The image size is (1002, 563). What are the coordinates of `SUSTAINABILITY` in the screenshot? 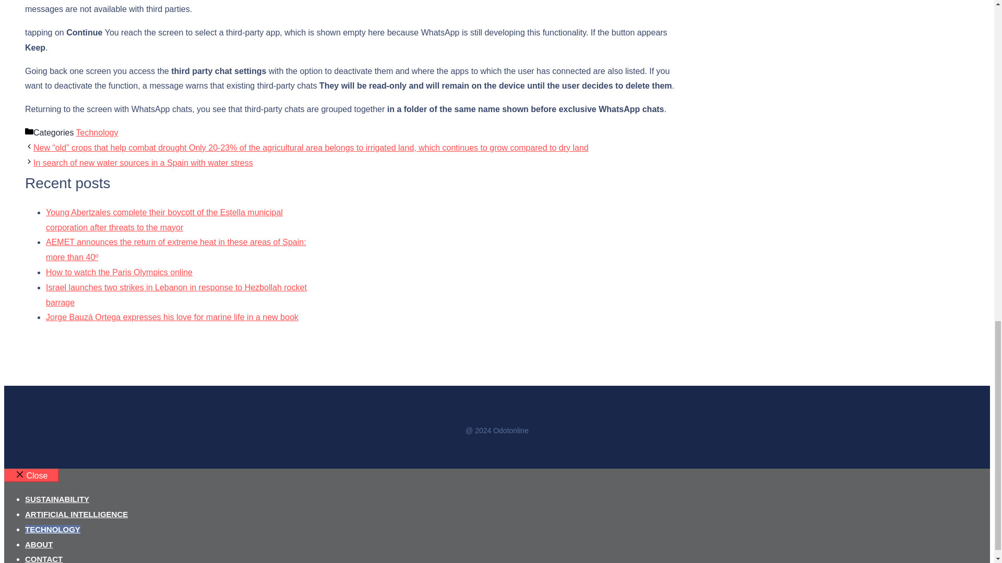 It's located at (57, 499).